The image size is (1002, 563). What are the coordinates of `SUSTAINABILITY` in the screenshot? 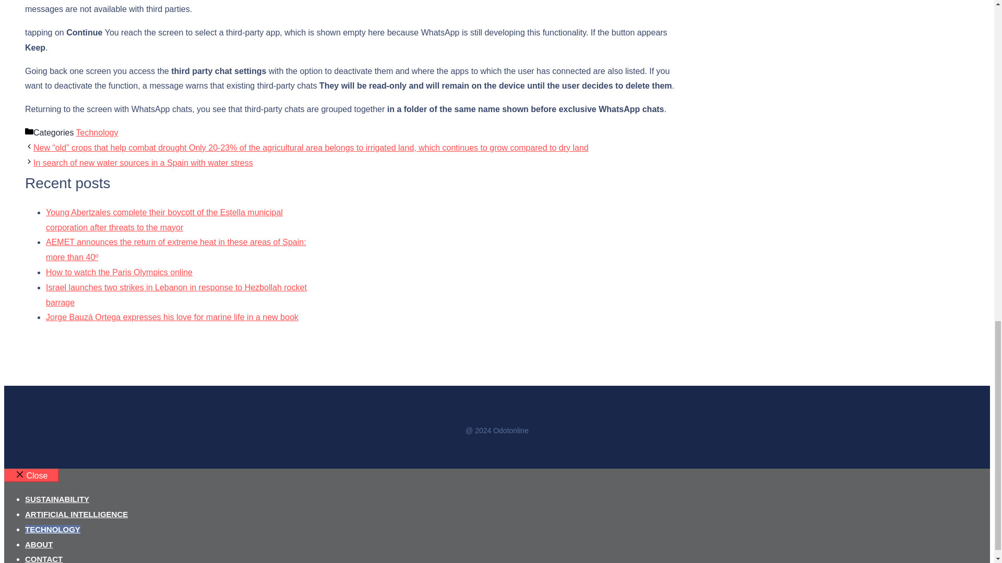 It's located at (57, 499).